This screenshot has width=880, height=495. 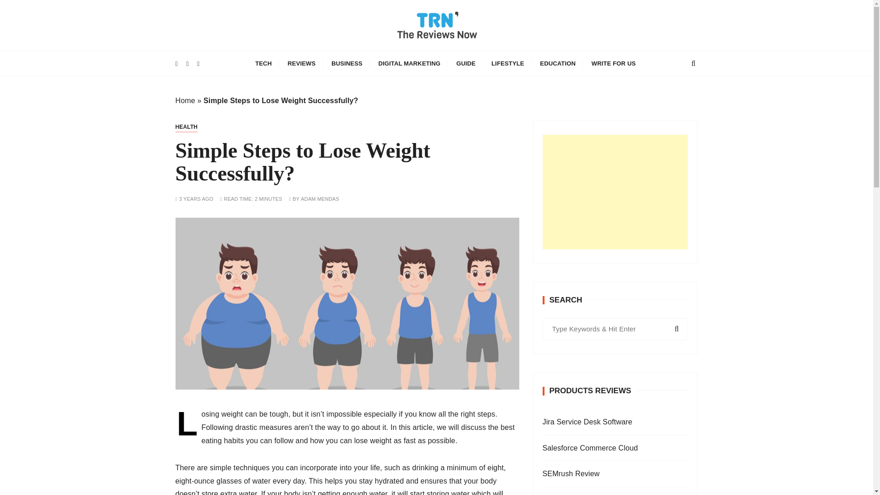 I want to click on Home, so click(x=185, y=100).